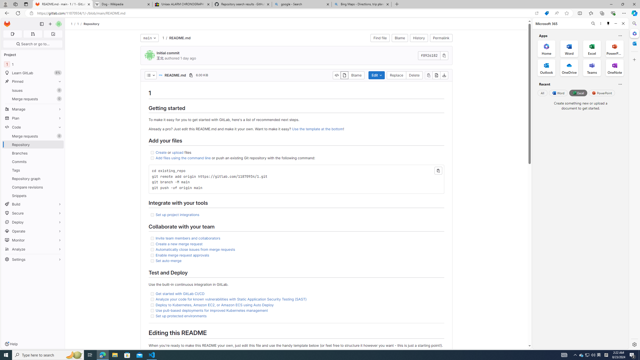  Describe the element at coordinates (33, 64) in the screenshot. I see `11` at that location.